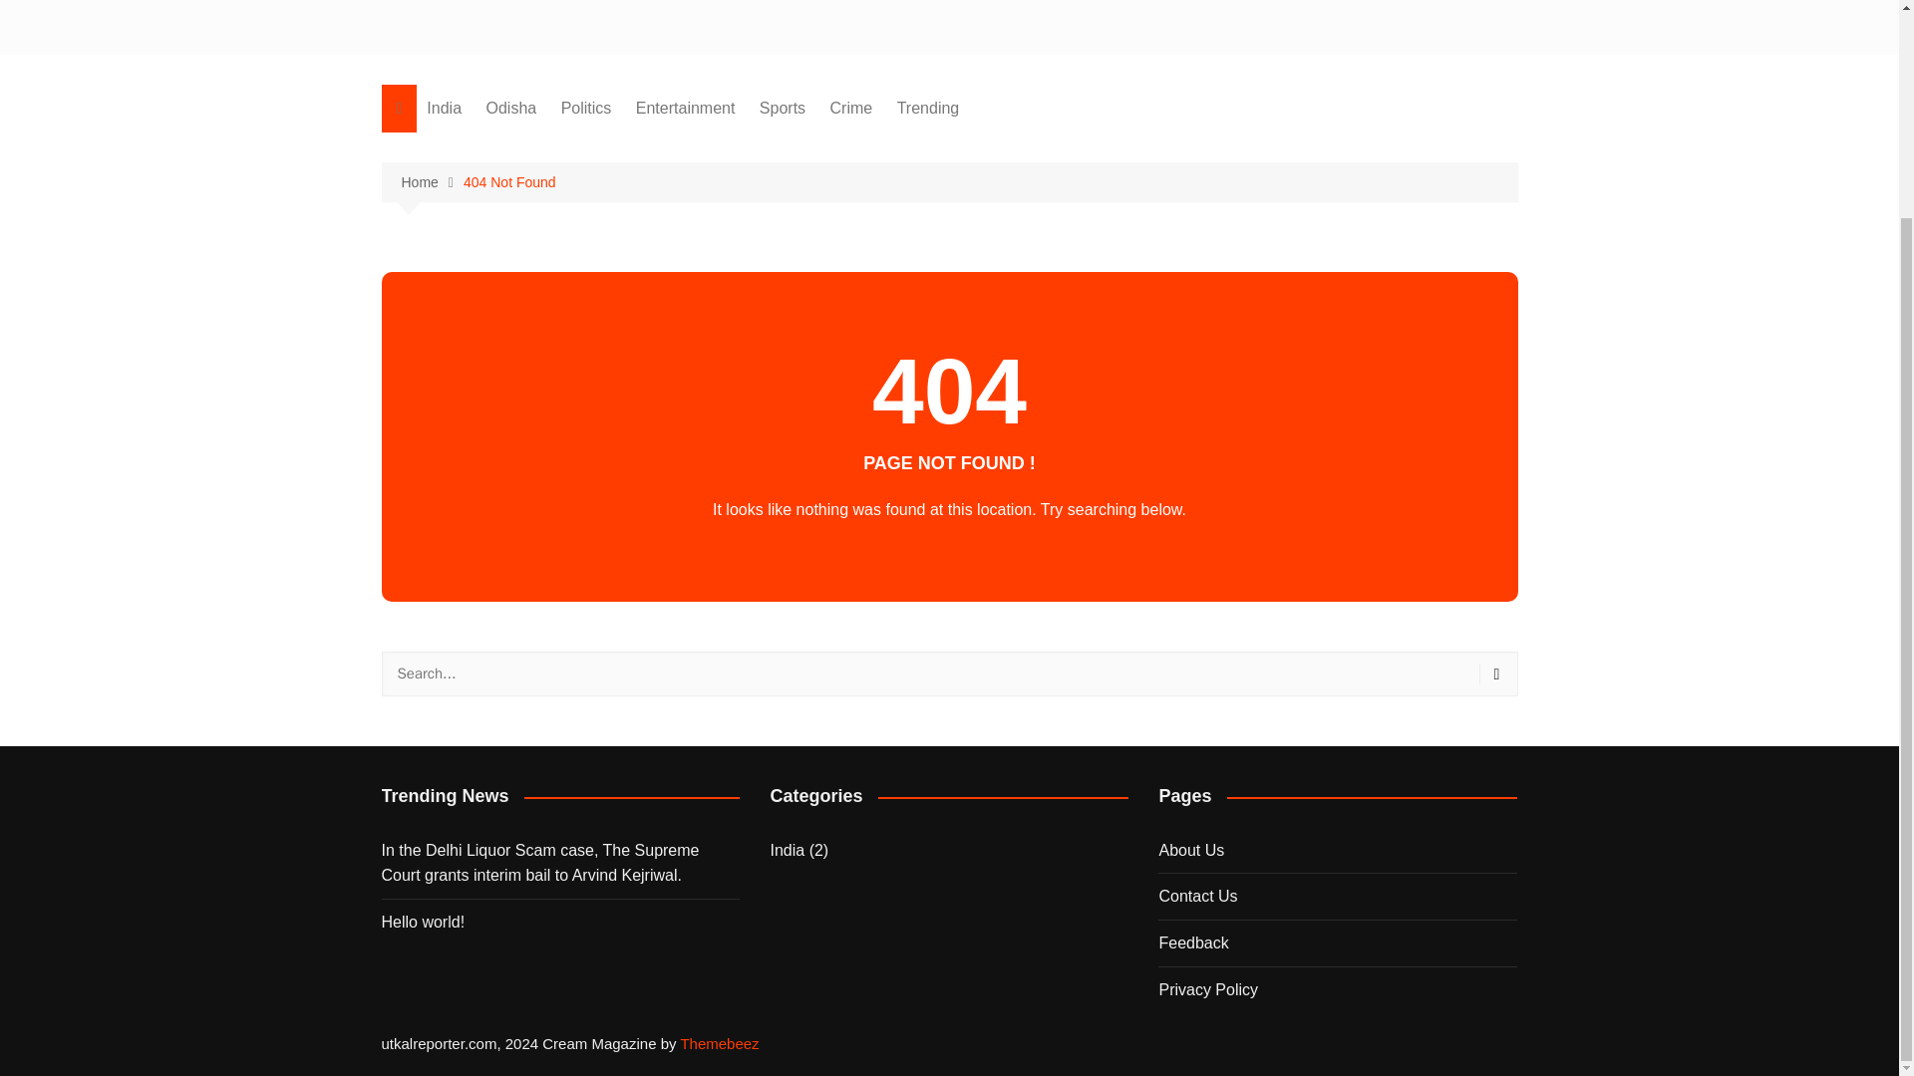 The height and width of the screenshot is (1076, 1914). Describe the element at coordinates (929, 108) in the screenshot. I see `Trending` at that location.